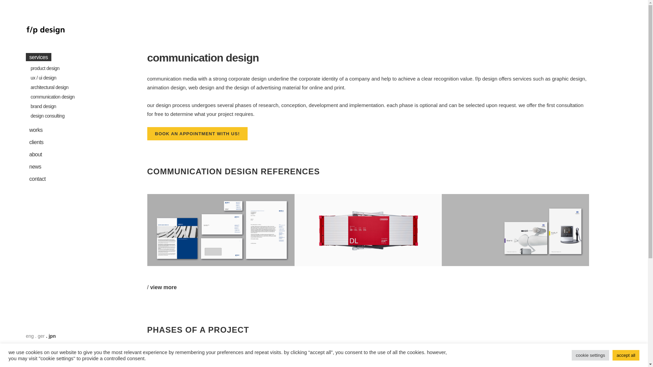 The image size is (653, 367). I want to click on clients, so click(63, 142).